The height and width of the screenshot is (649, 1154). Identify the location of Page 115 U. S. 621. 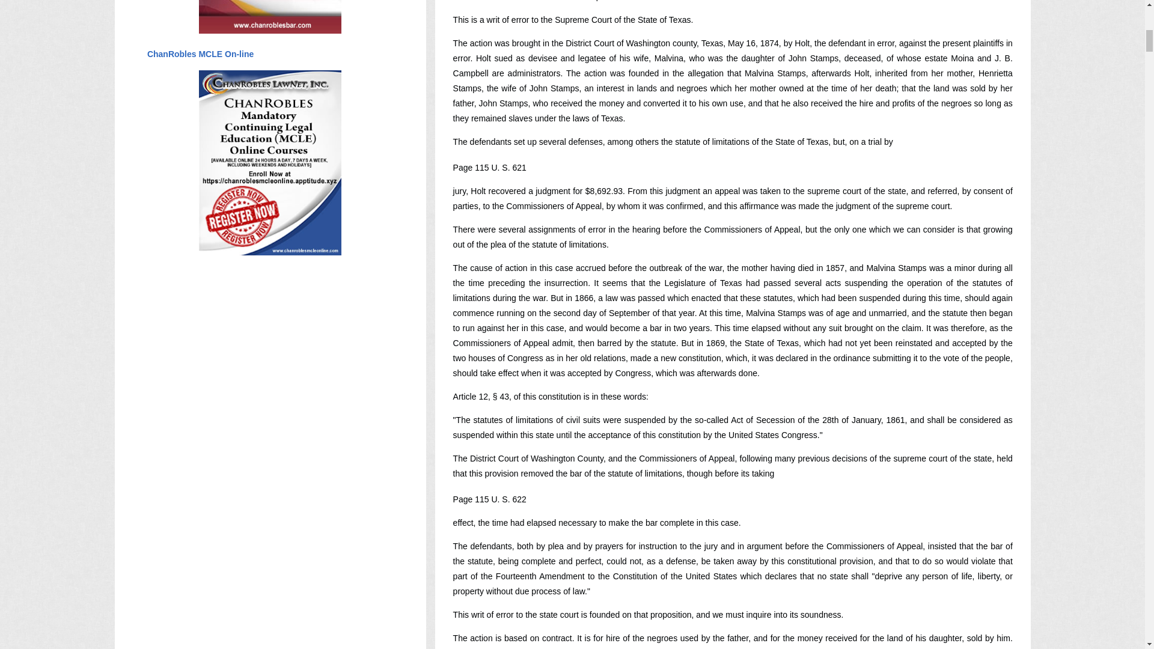
(489, 168).